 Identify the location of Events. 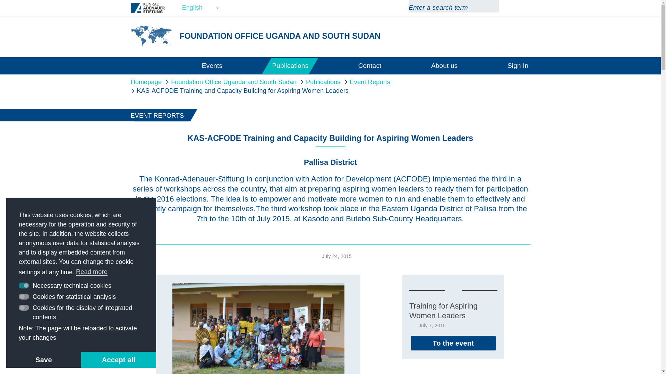
(212, 65).